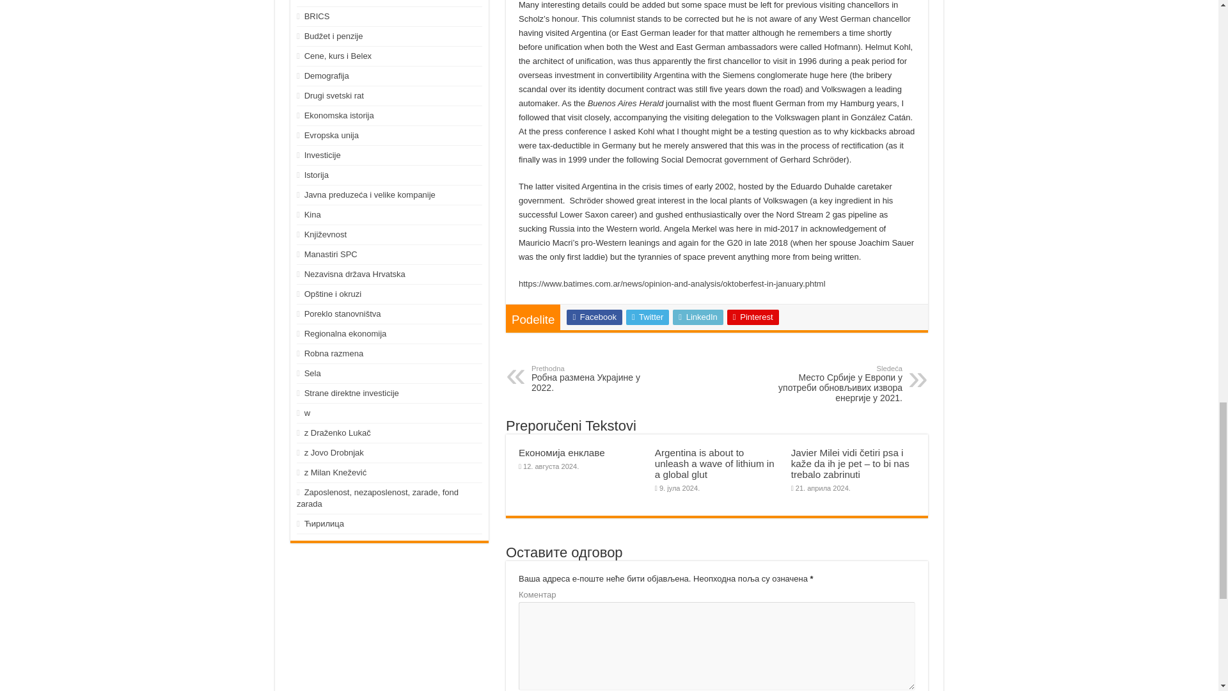 The image size is (1228, 691). What do you see at coordinates (594, 317) in the screenshot?
I see `Facebook` at bounding box center [594, 317].